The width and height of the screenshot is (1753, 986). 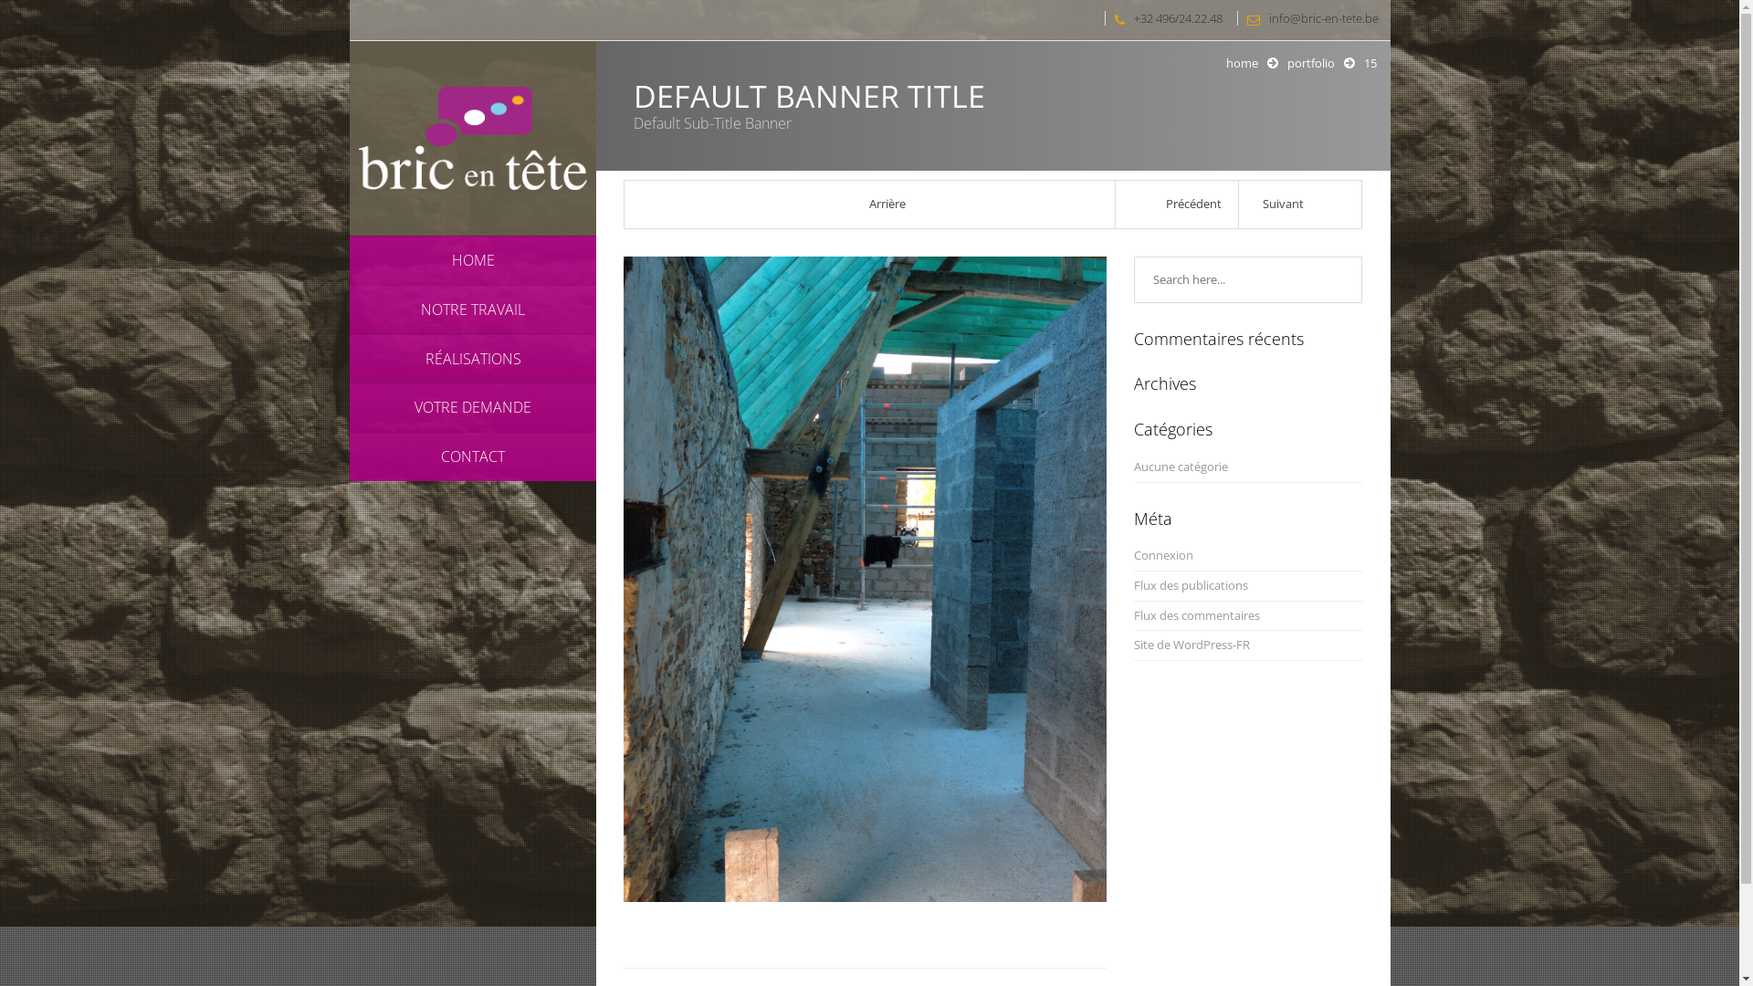 What do you see at coordinates (1300, 205) in the screenshot?
I see `Suivant` at bounding box center [1300, 205].